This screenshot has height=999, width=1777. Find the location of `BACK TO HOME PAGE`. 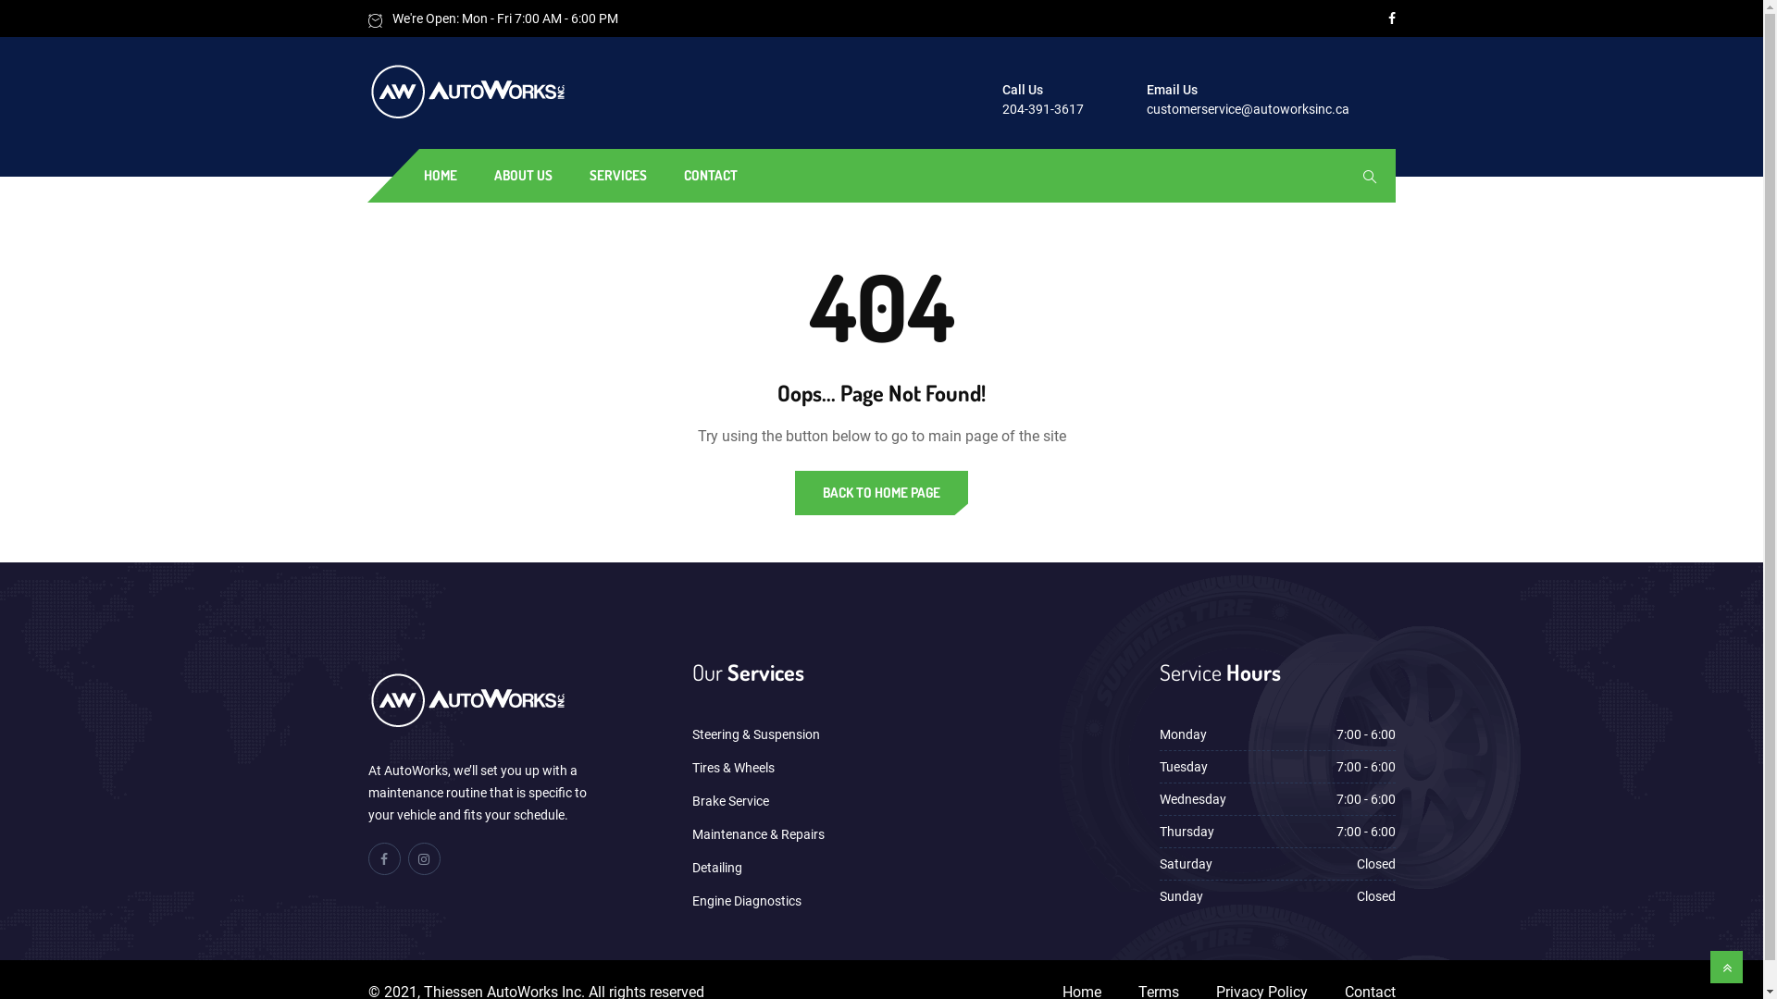

BACK TO HOME PAGE is located at coordinates (881, 493).